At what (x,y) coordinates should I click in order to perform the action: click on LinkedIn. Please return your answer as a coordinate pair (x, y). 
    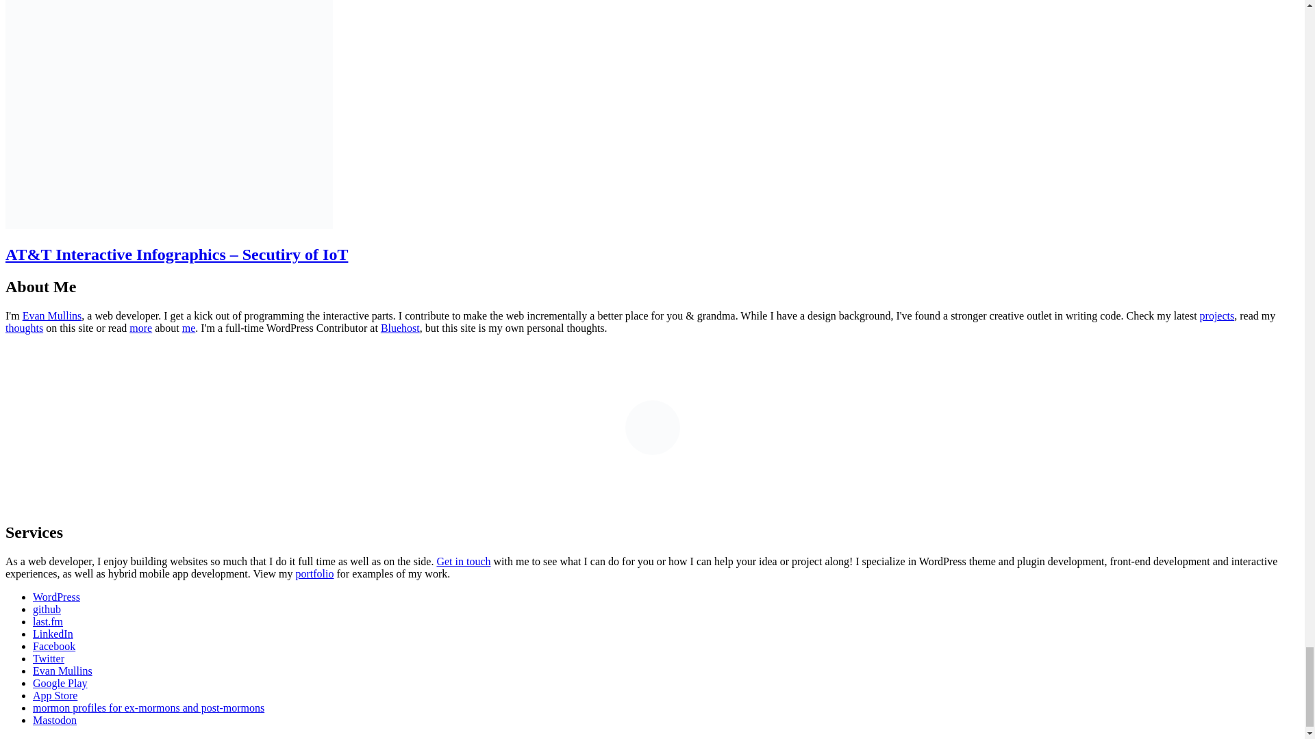
    Looking at the image, I should click on (53, 634).